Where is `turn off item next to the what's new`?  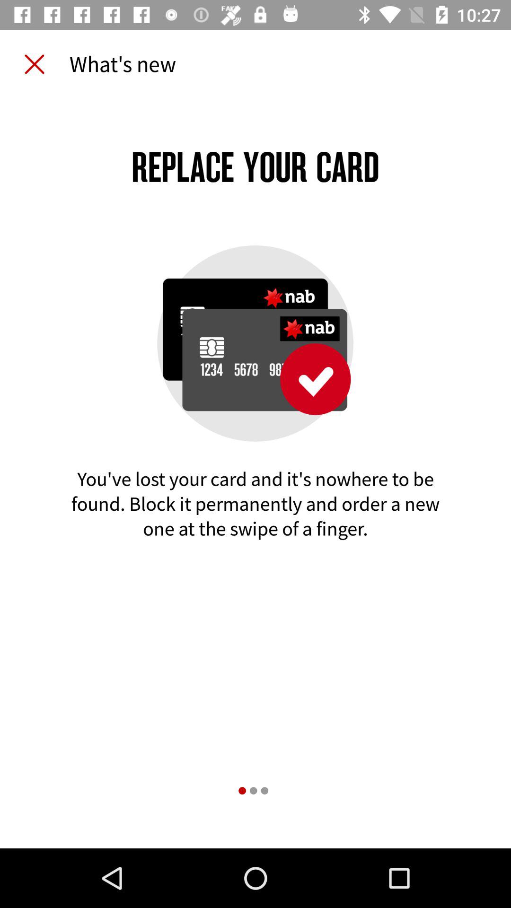
turn off item next to the what's new is located at coordinates (35, 64).